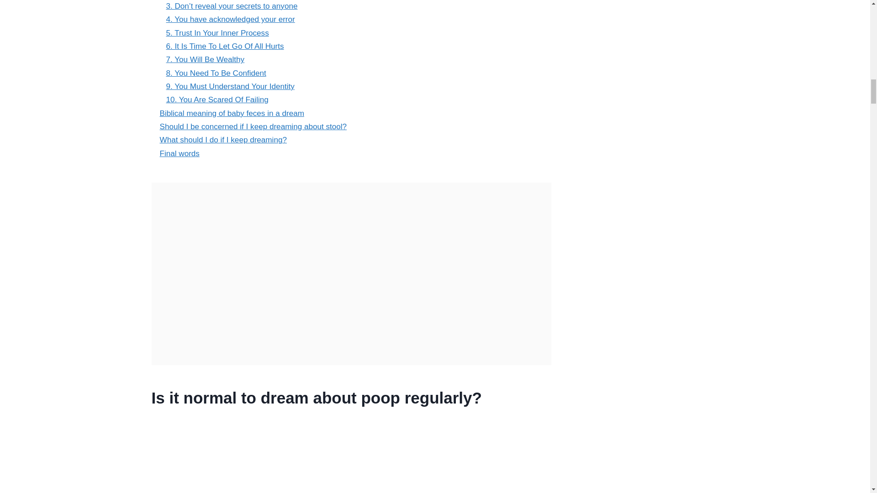  Describe the element at coordinates (206, 59) in the screenshot. I see `7. You Will Be Wealthy` at that location.